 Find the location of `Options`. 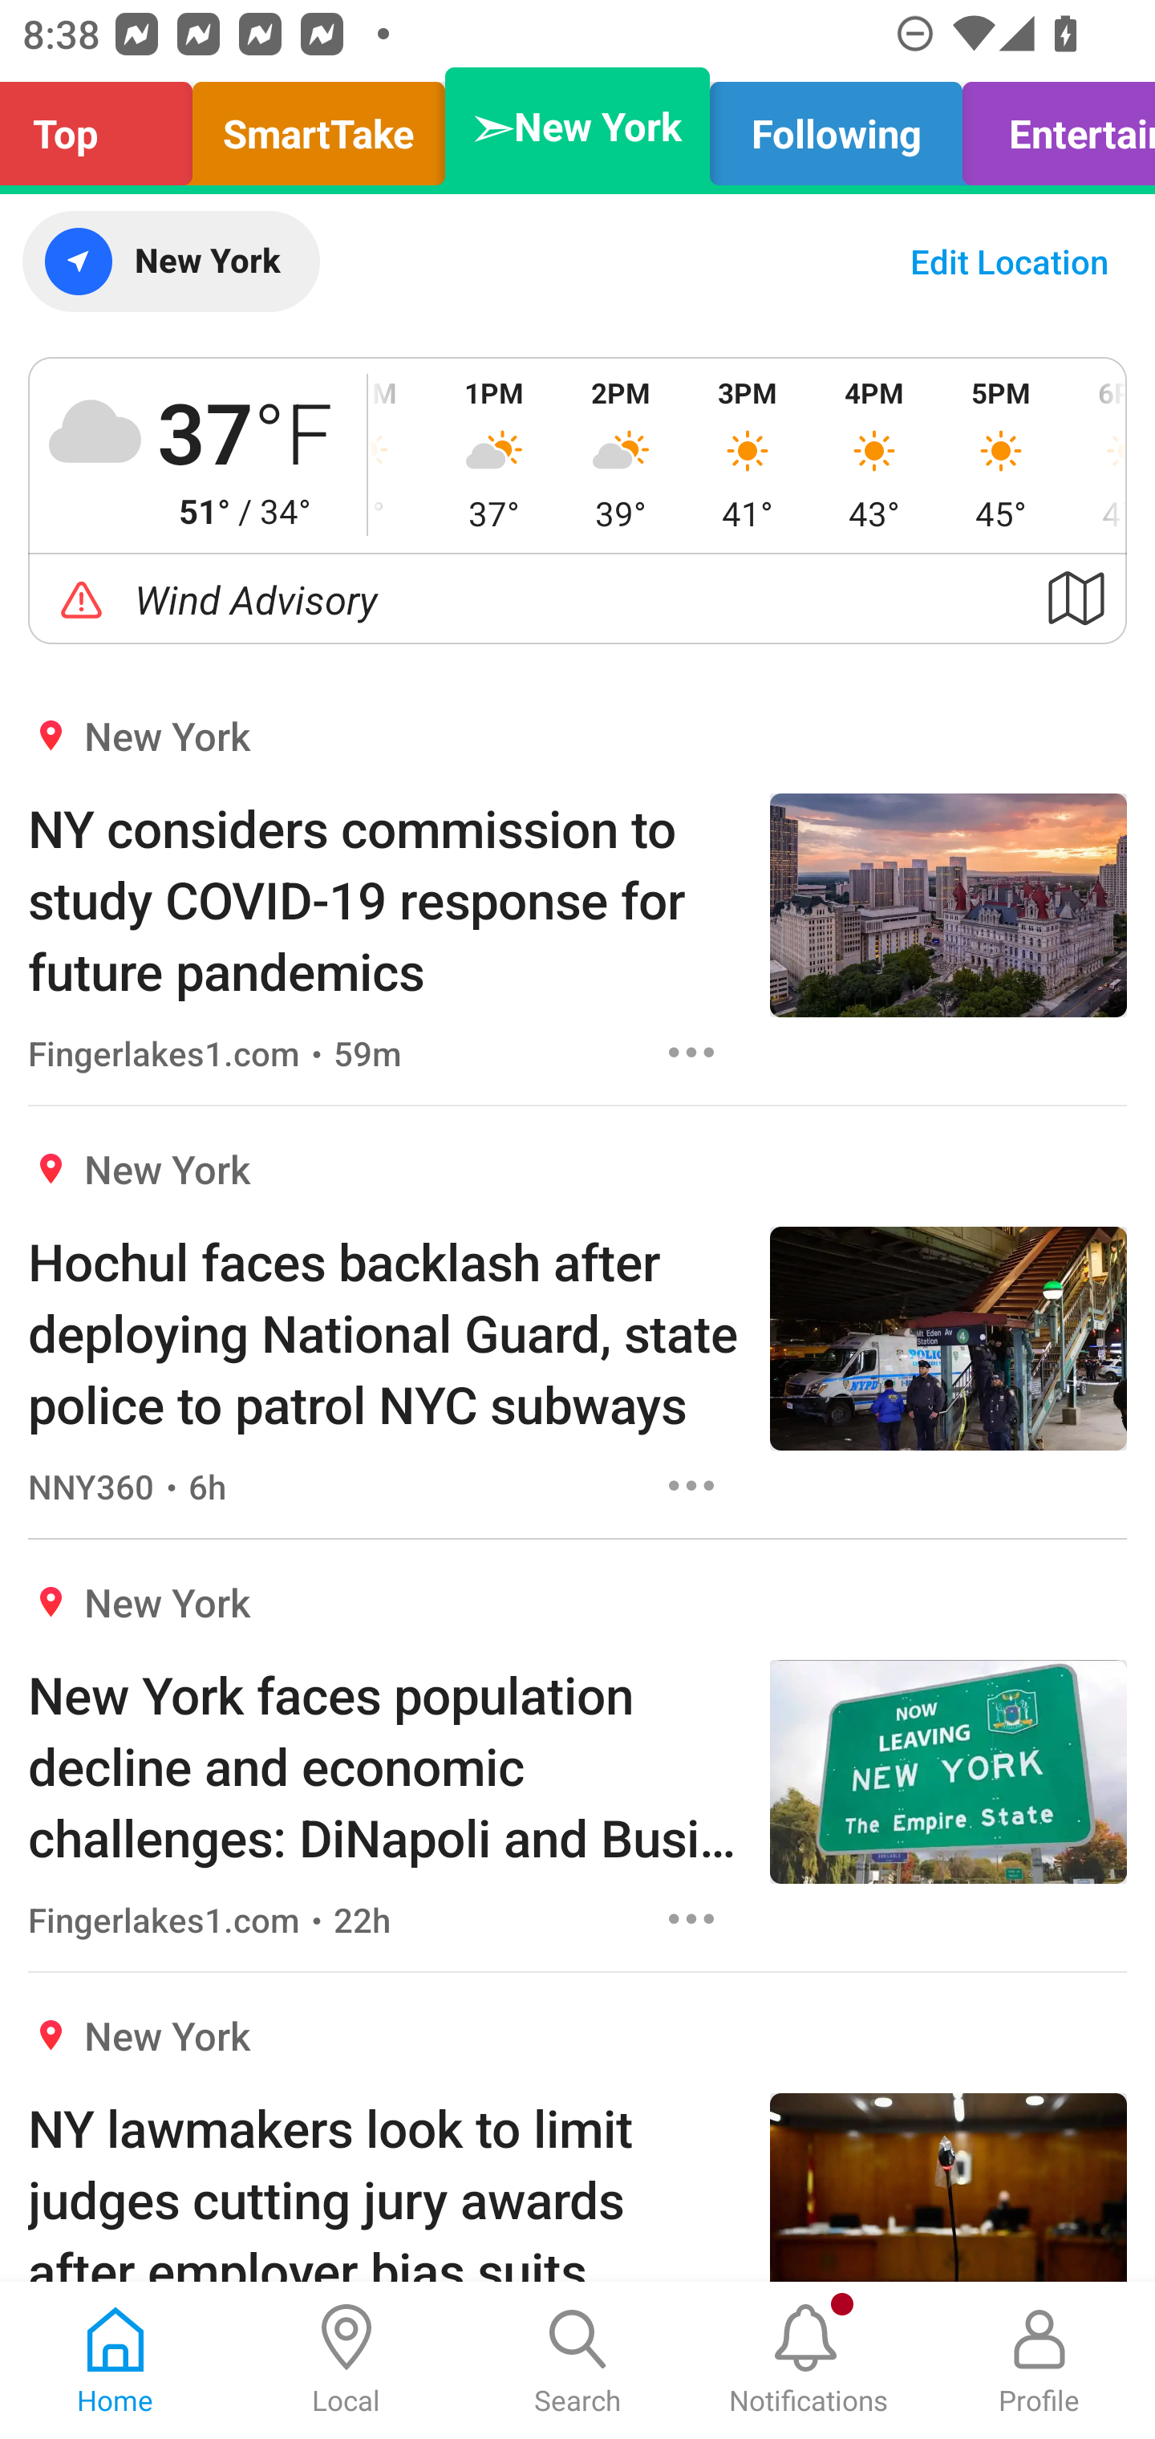

Options is located at coordinates (691, 1052).